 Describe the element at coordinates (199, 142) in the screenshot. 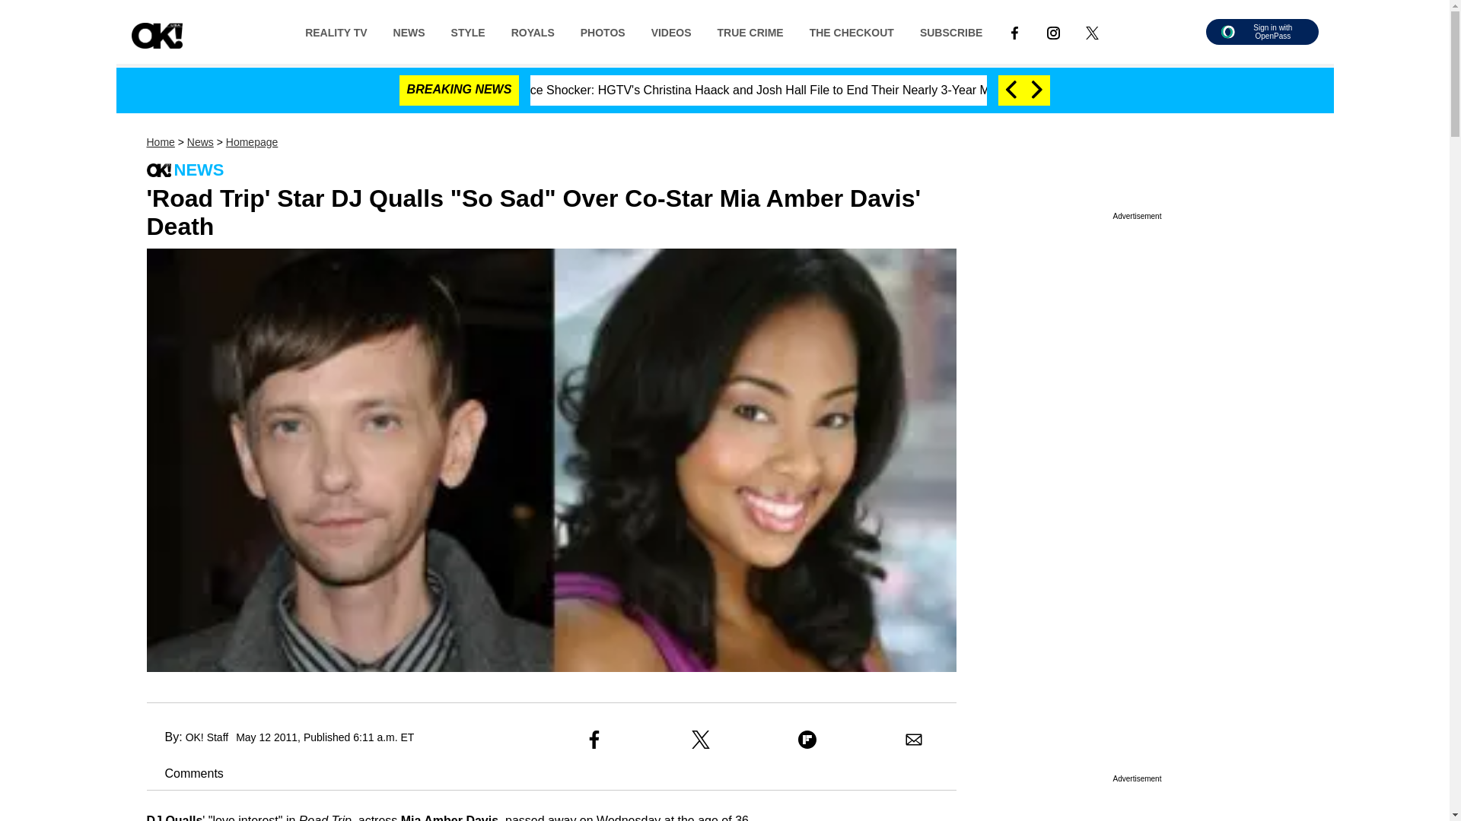

I see `News` at that location.